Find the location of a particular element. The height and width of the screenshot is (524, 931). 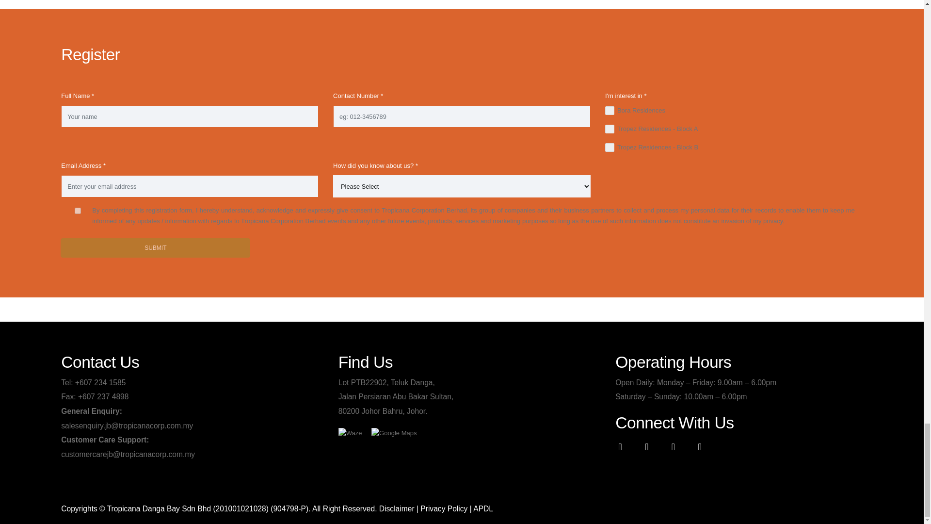

Facebook is located at coordinates (620, 447).